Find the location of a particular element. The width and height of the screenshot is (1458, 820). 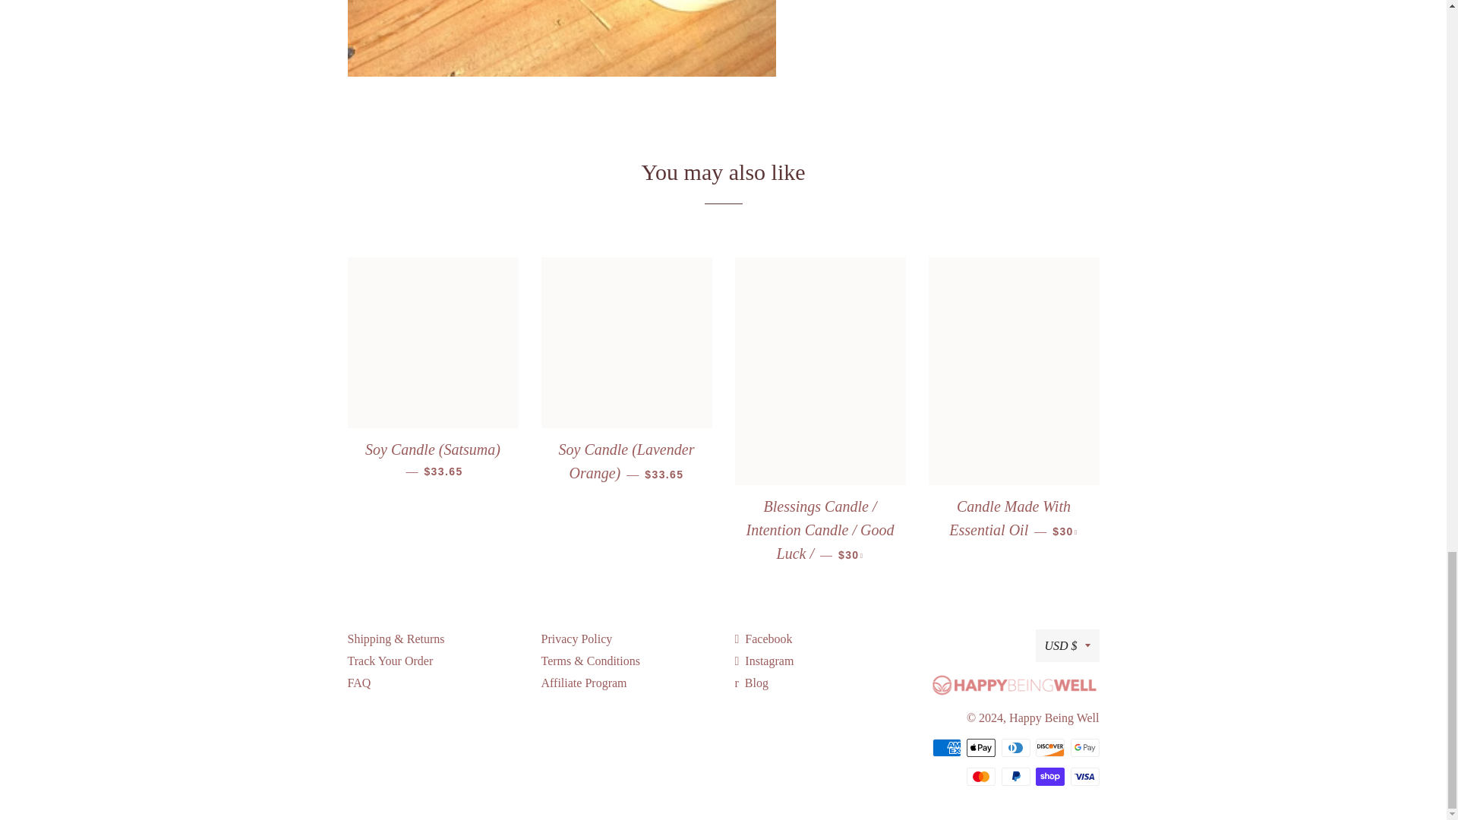

Discover is located at coordinates (1049, 747).